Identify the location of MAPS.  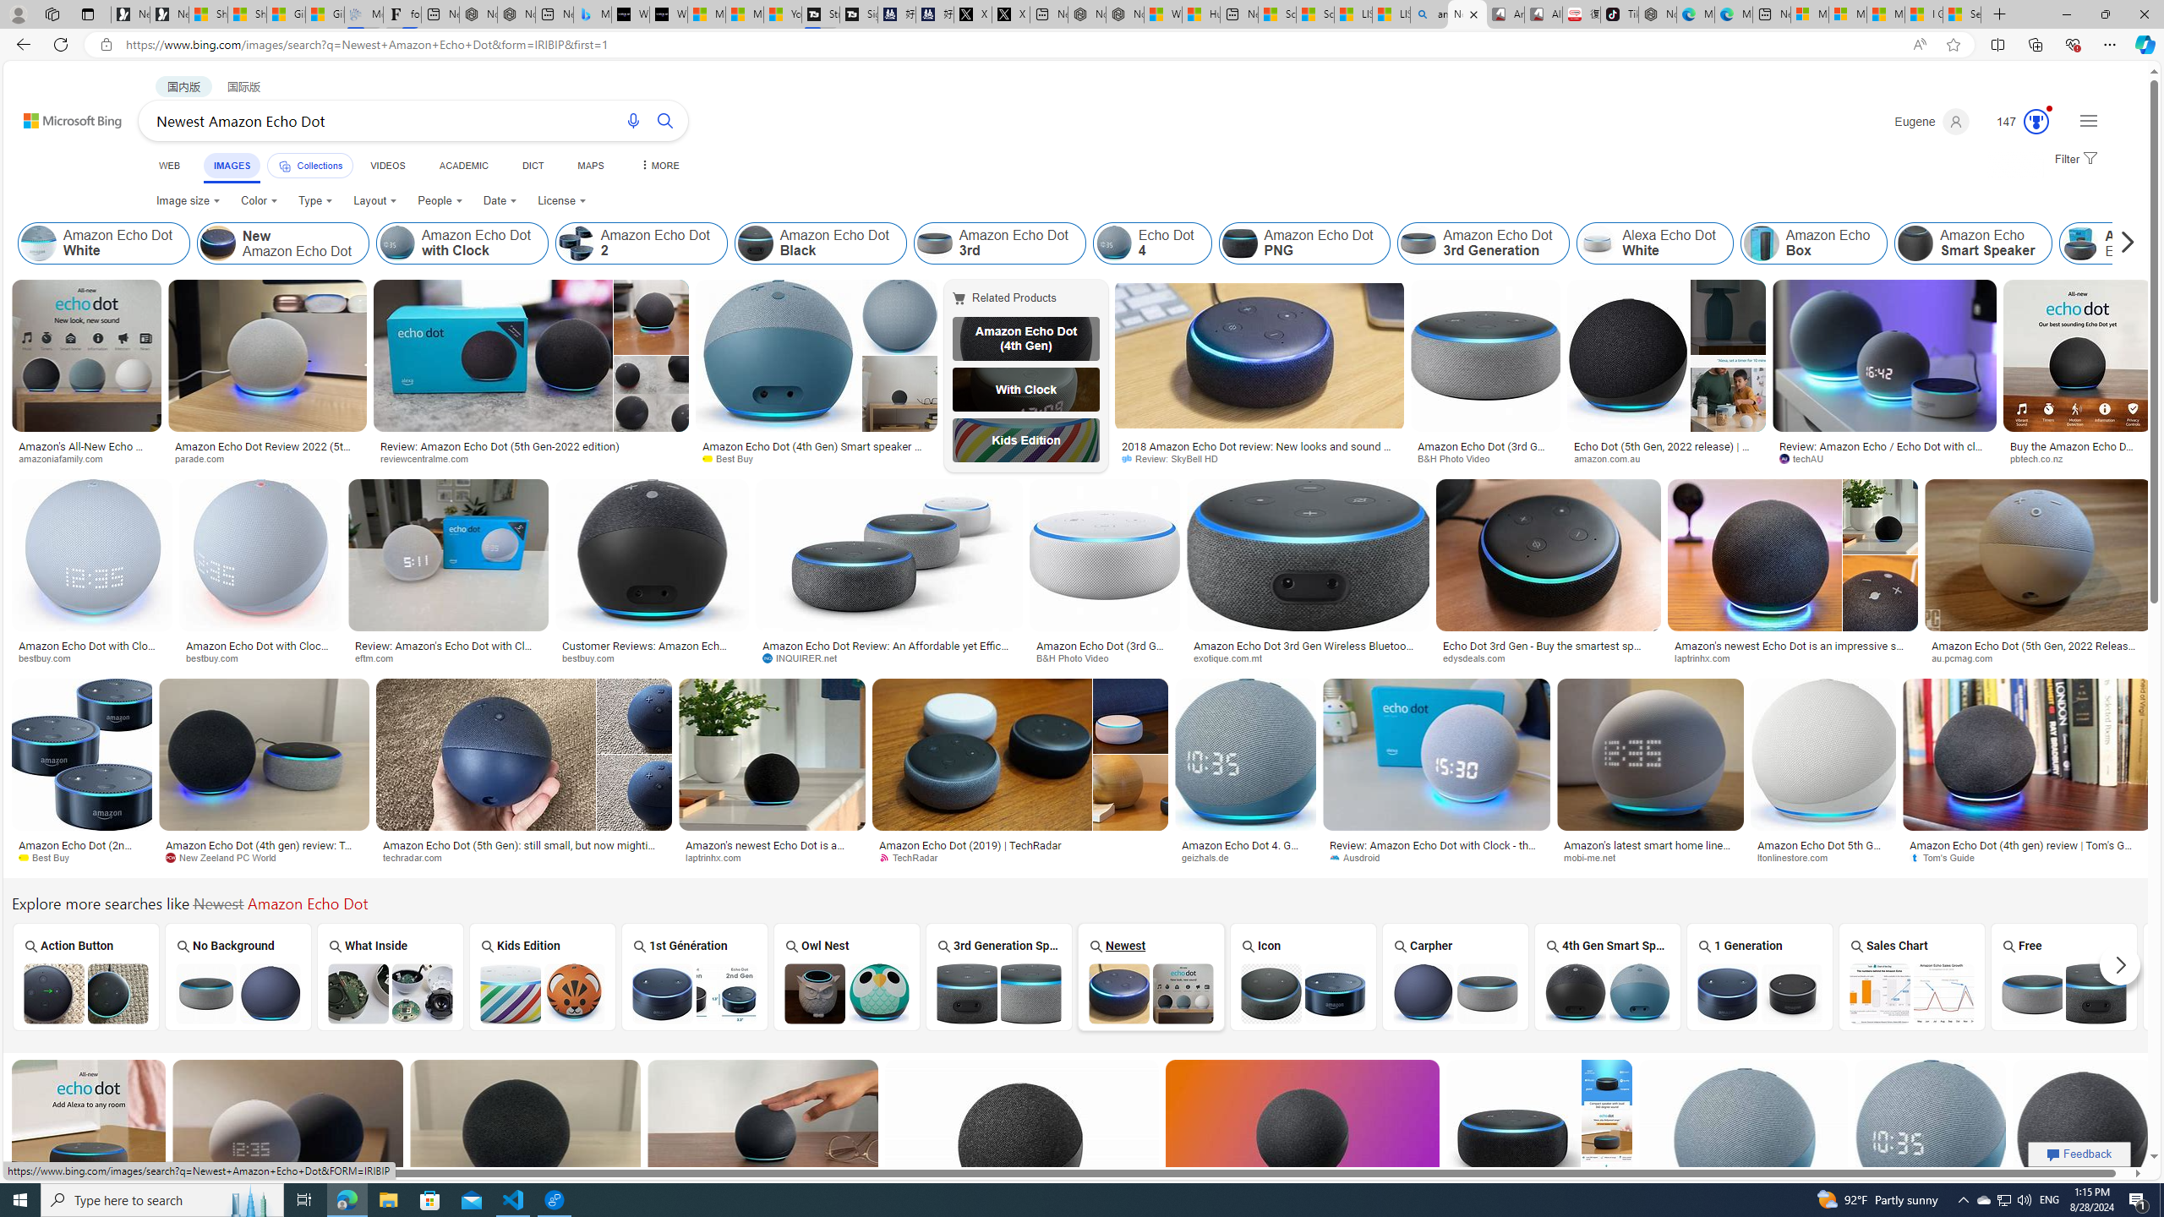
(590, 166).